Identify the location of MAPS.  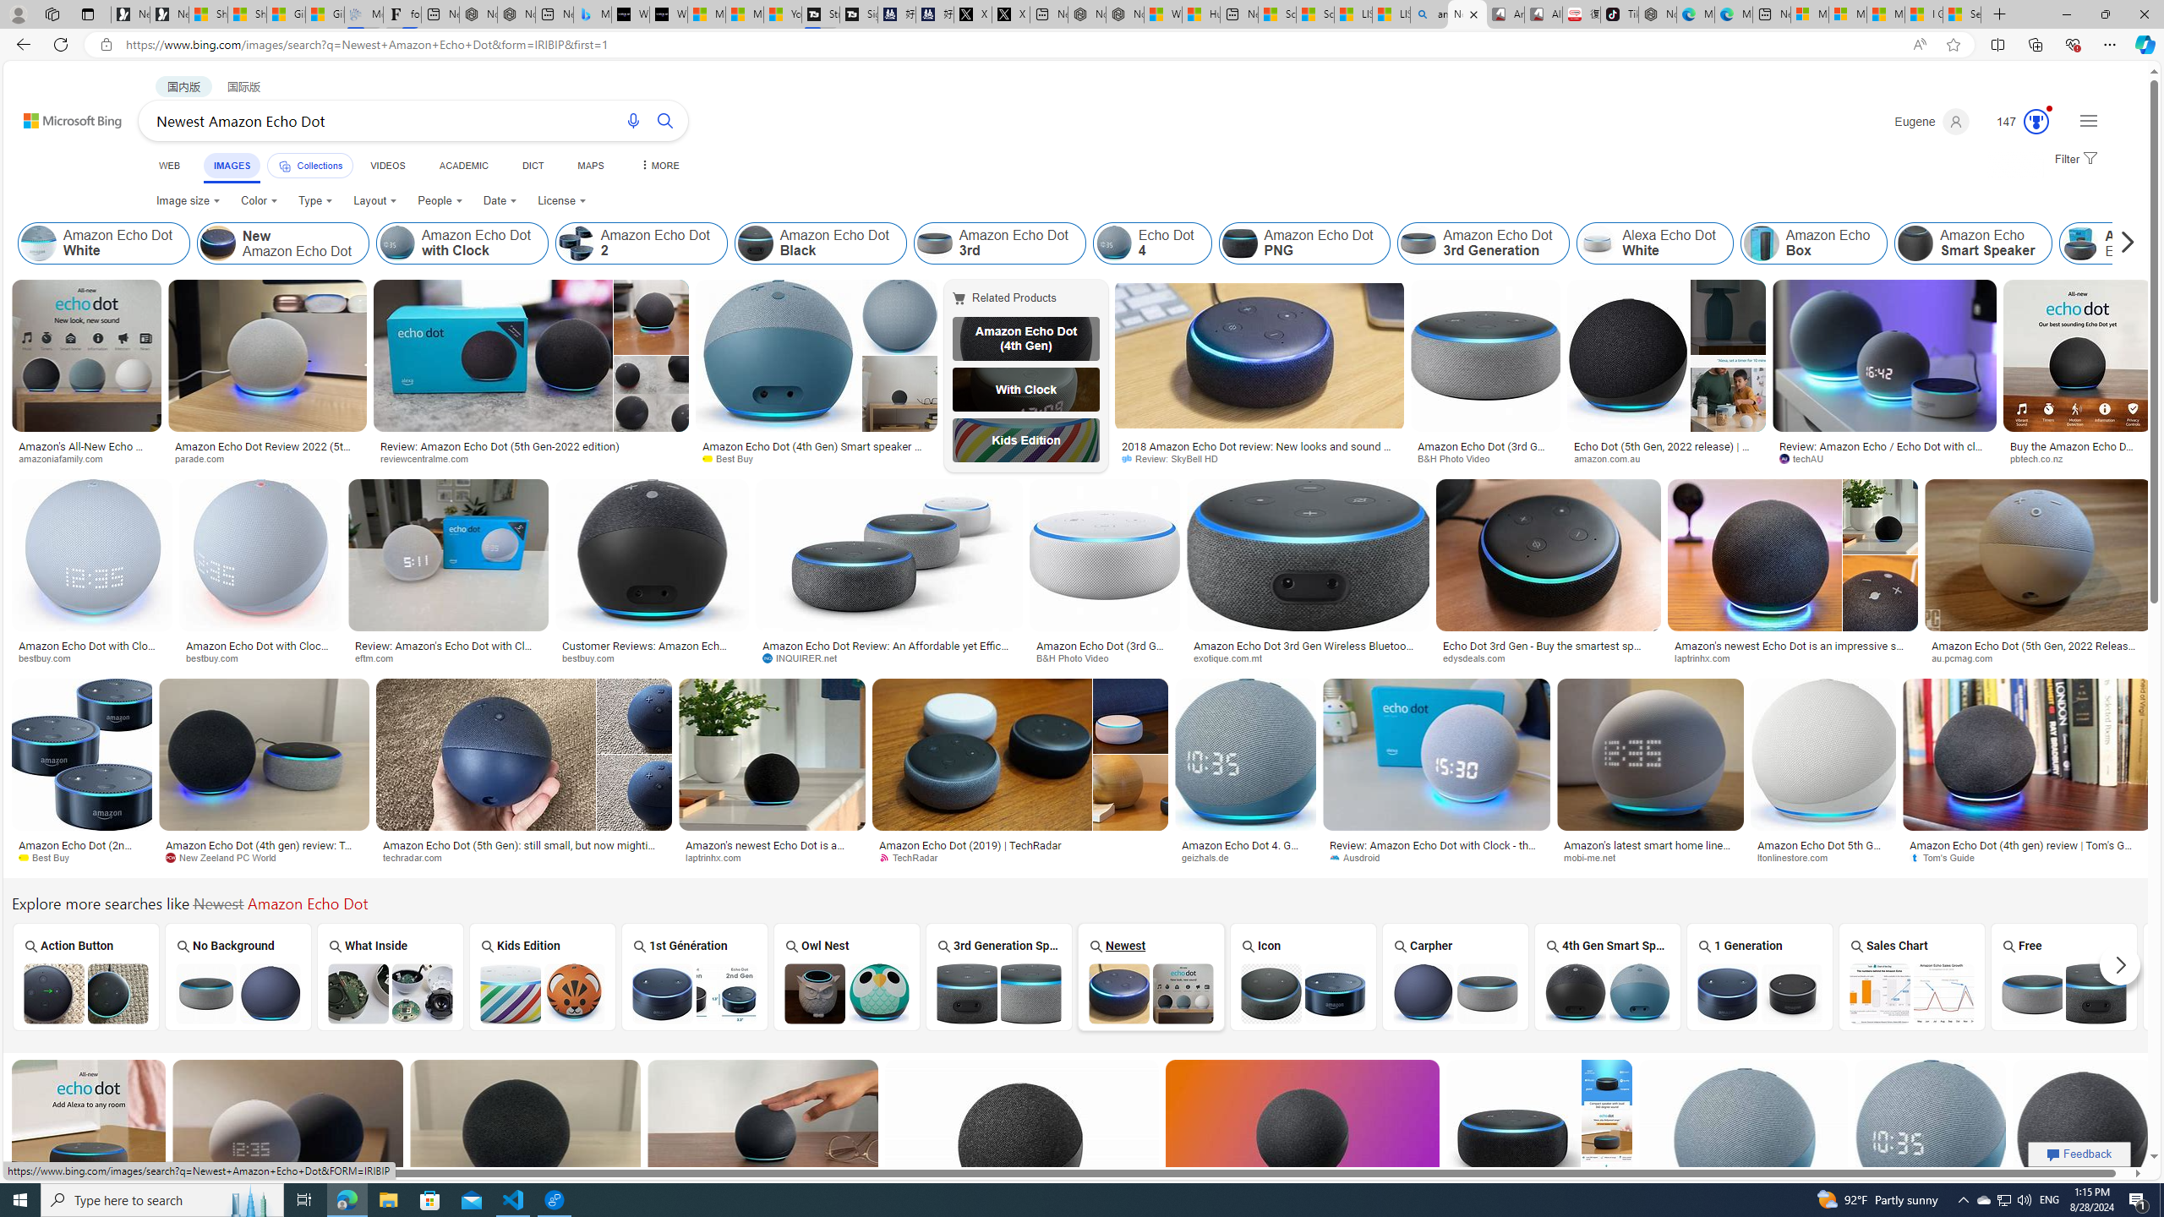
(590, 166).